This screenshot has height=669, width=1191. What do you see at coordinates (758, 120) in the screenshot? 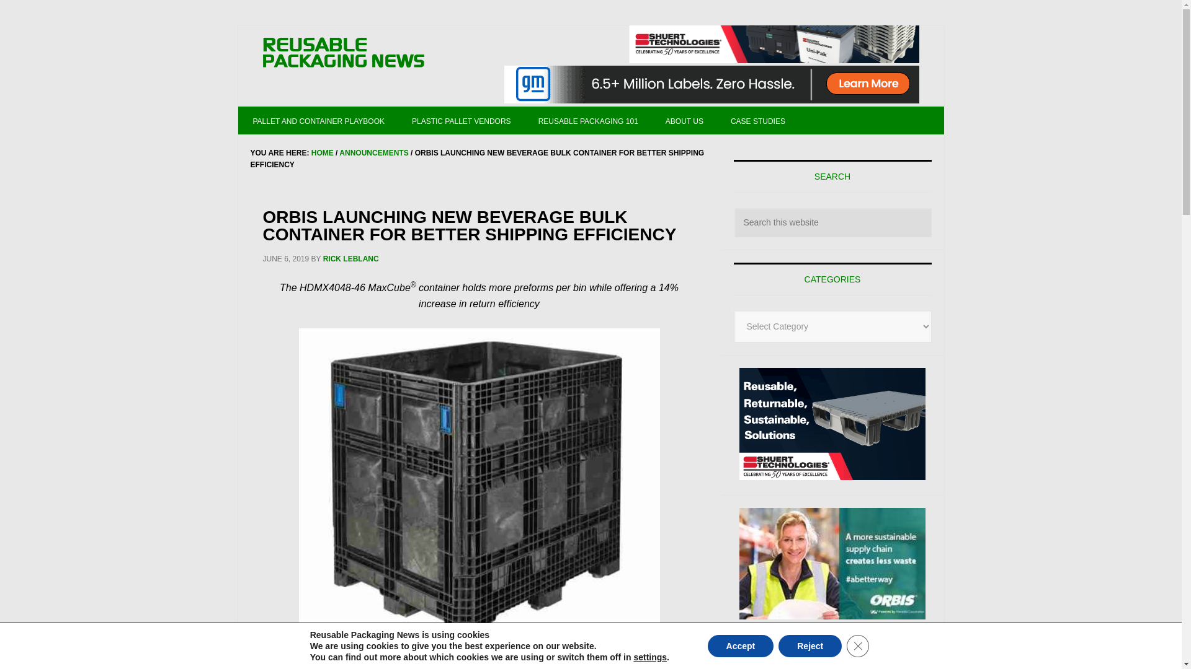
I see `CASE STUDIES` at bounding box center [758, 120].